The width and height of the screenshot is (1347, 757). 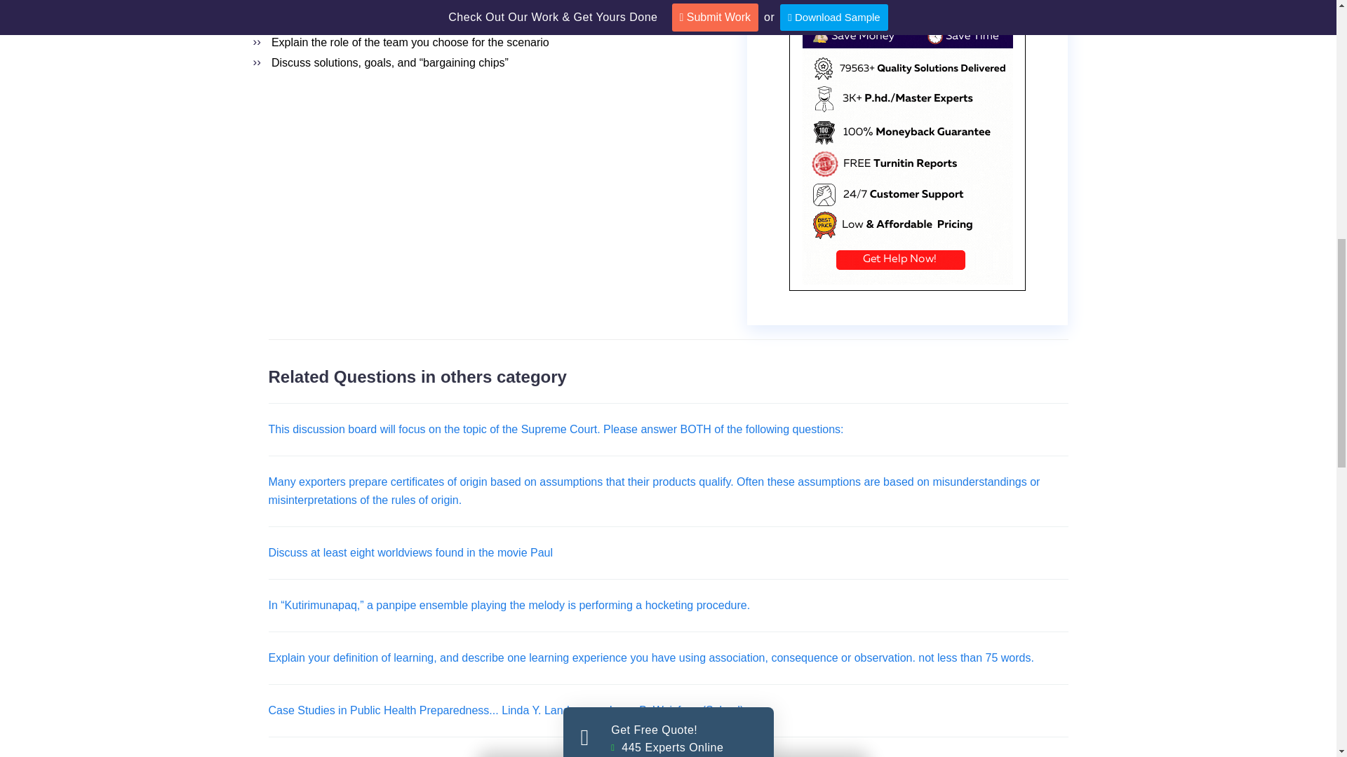 What do you see at coordinates (669, 587) in the screenshot?
I see `Submit Assignment` at bounding box center [669, 587].